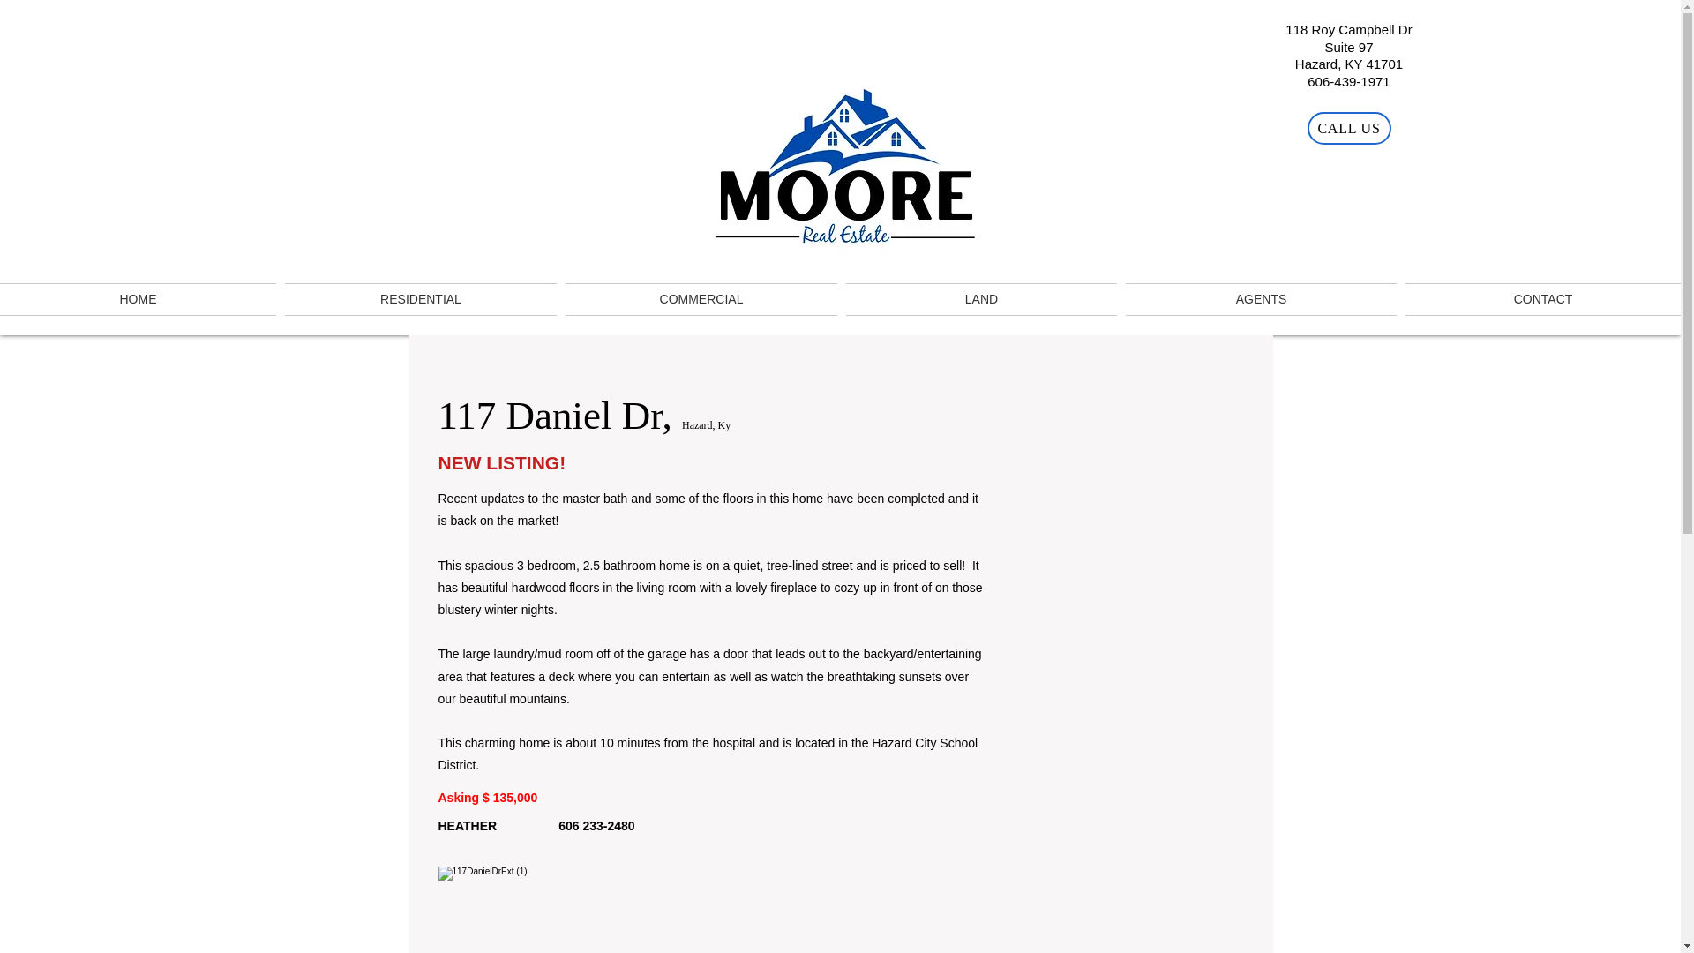 The image size is (1694, 953). I want to click on LAND, so click(981, 298).